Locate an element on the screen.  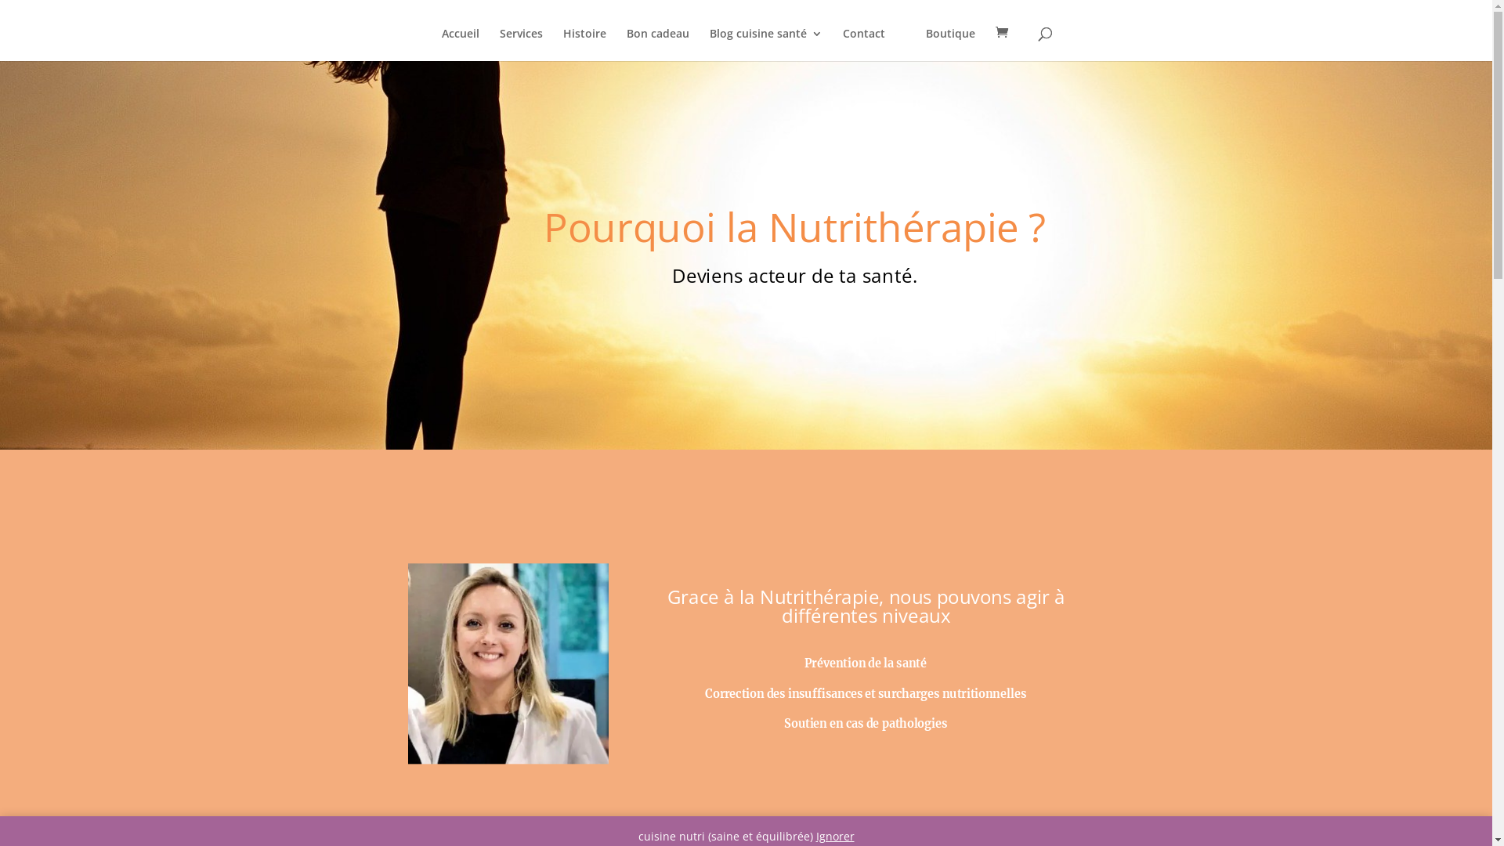
Accueil is located at coordinates (461, 44).